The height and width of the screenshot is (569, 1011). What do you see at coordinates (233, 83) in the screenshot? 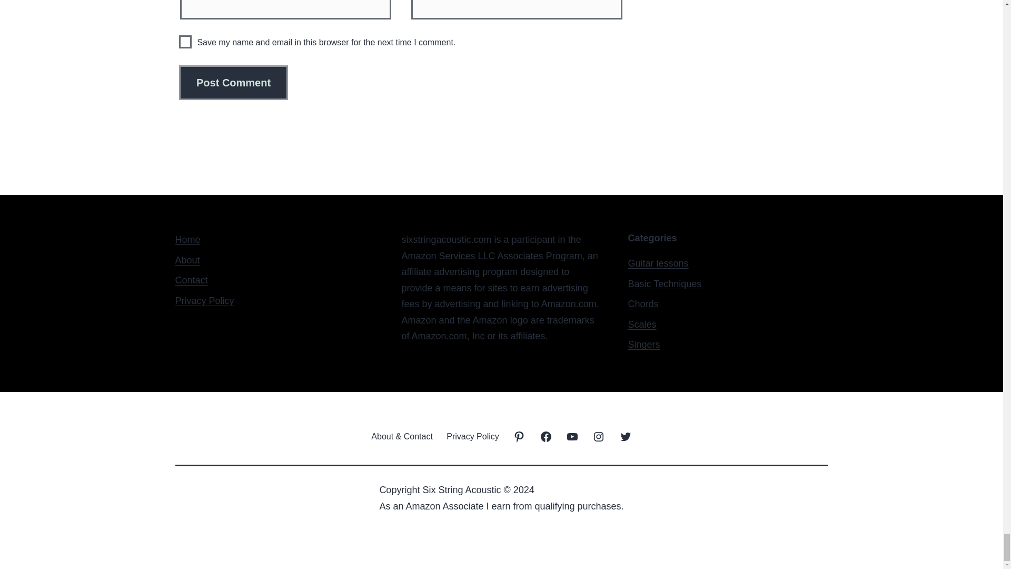
I see `Post Comment` at bounding box center [233, 83].